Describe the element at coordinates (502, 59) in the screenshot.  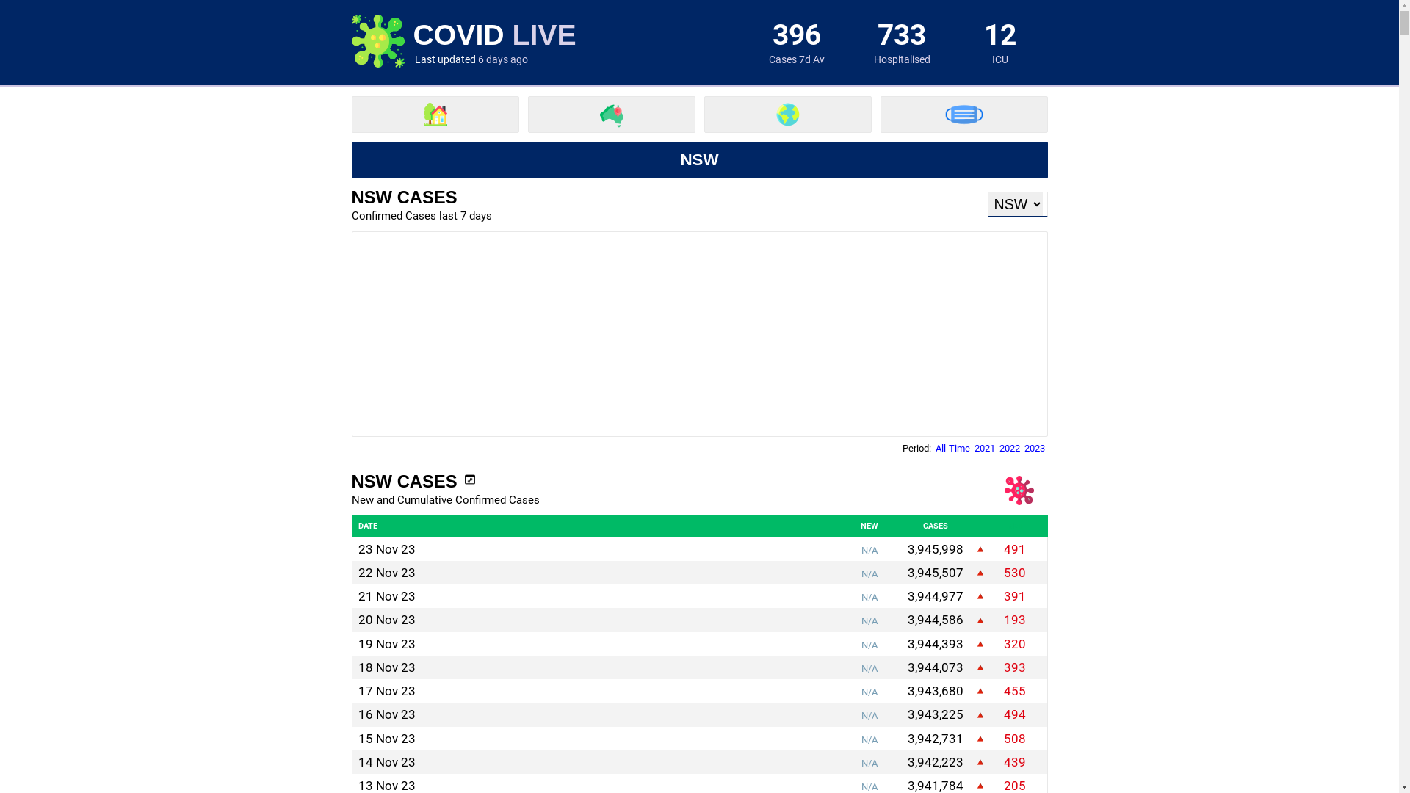
I see `6 days ago` at that location.